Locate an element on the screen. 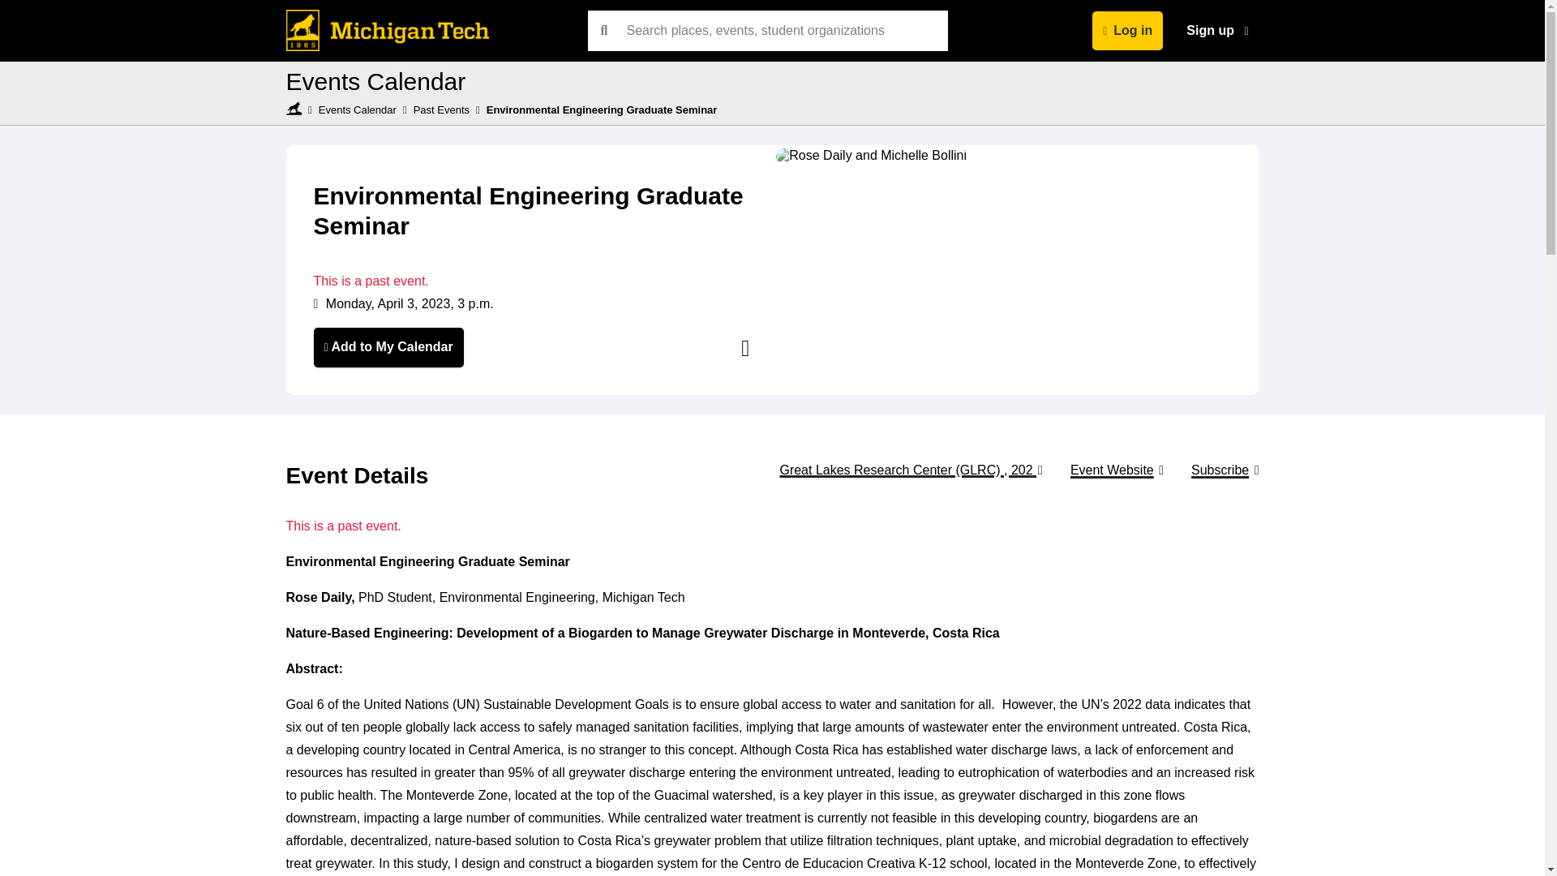 Image resolution: width=1557 pixels, height=876 pixels. Add to My Calendar is located at coordinates (388, 347).